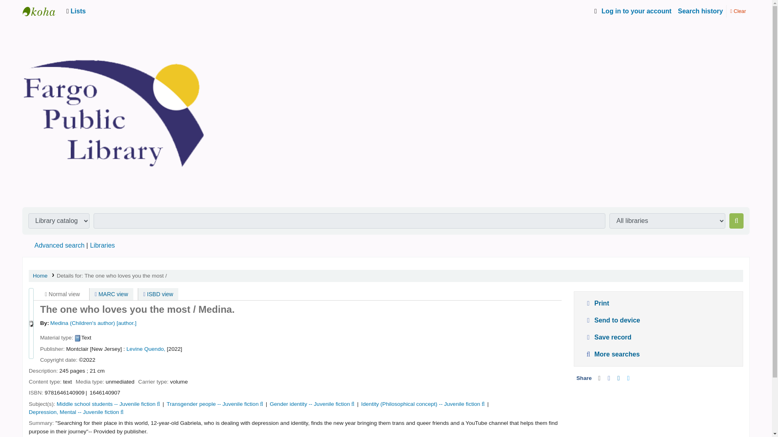 The height and width of the screenshot is (437, 778). I want to click on Advanced search, so click(59, 245).